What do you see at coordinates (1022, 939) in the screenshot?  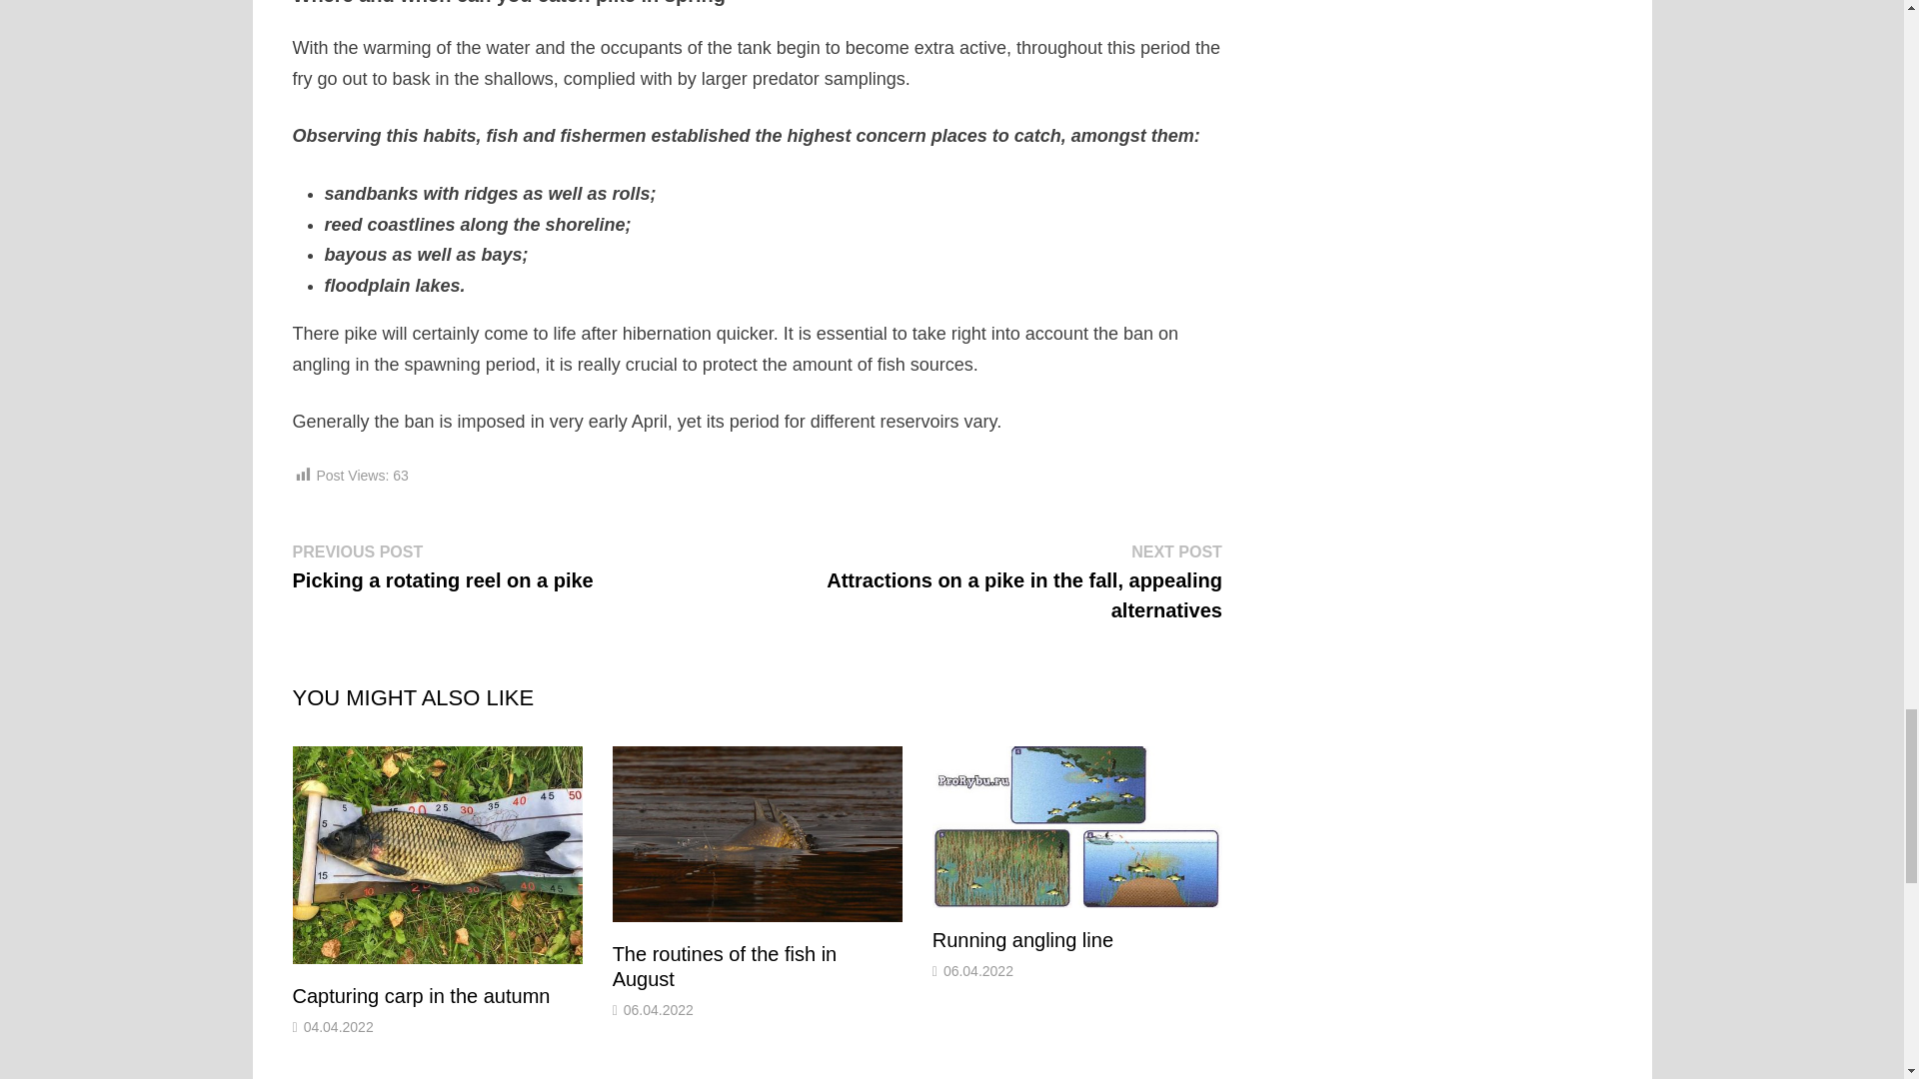 I see `Running angling line` at bounding box center [1022, 939].